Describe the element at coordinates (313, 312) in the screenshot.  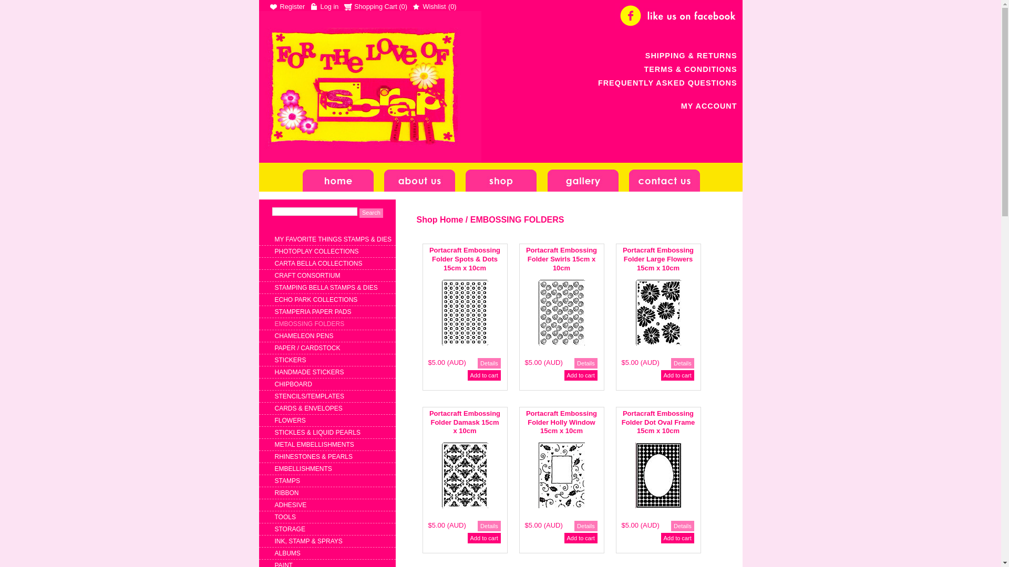
I see `STAMPERIA PAPER PADS` at that location.